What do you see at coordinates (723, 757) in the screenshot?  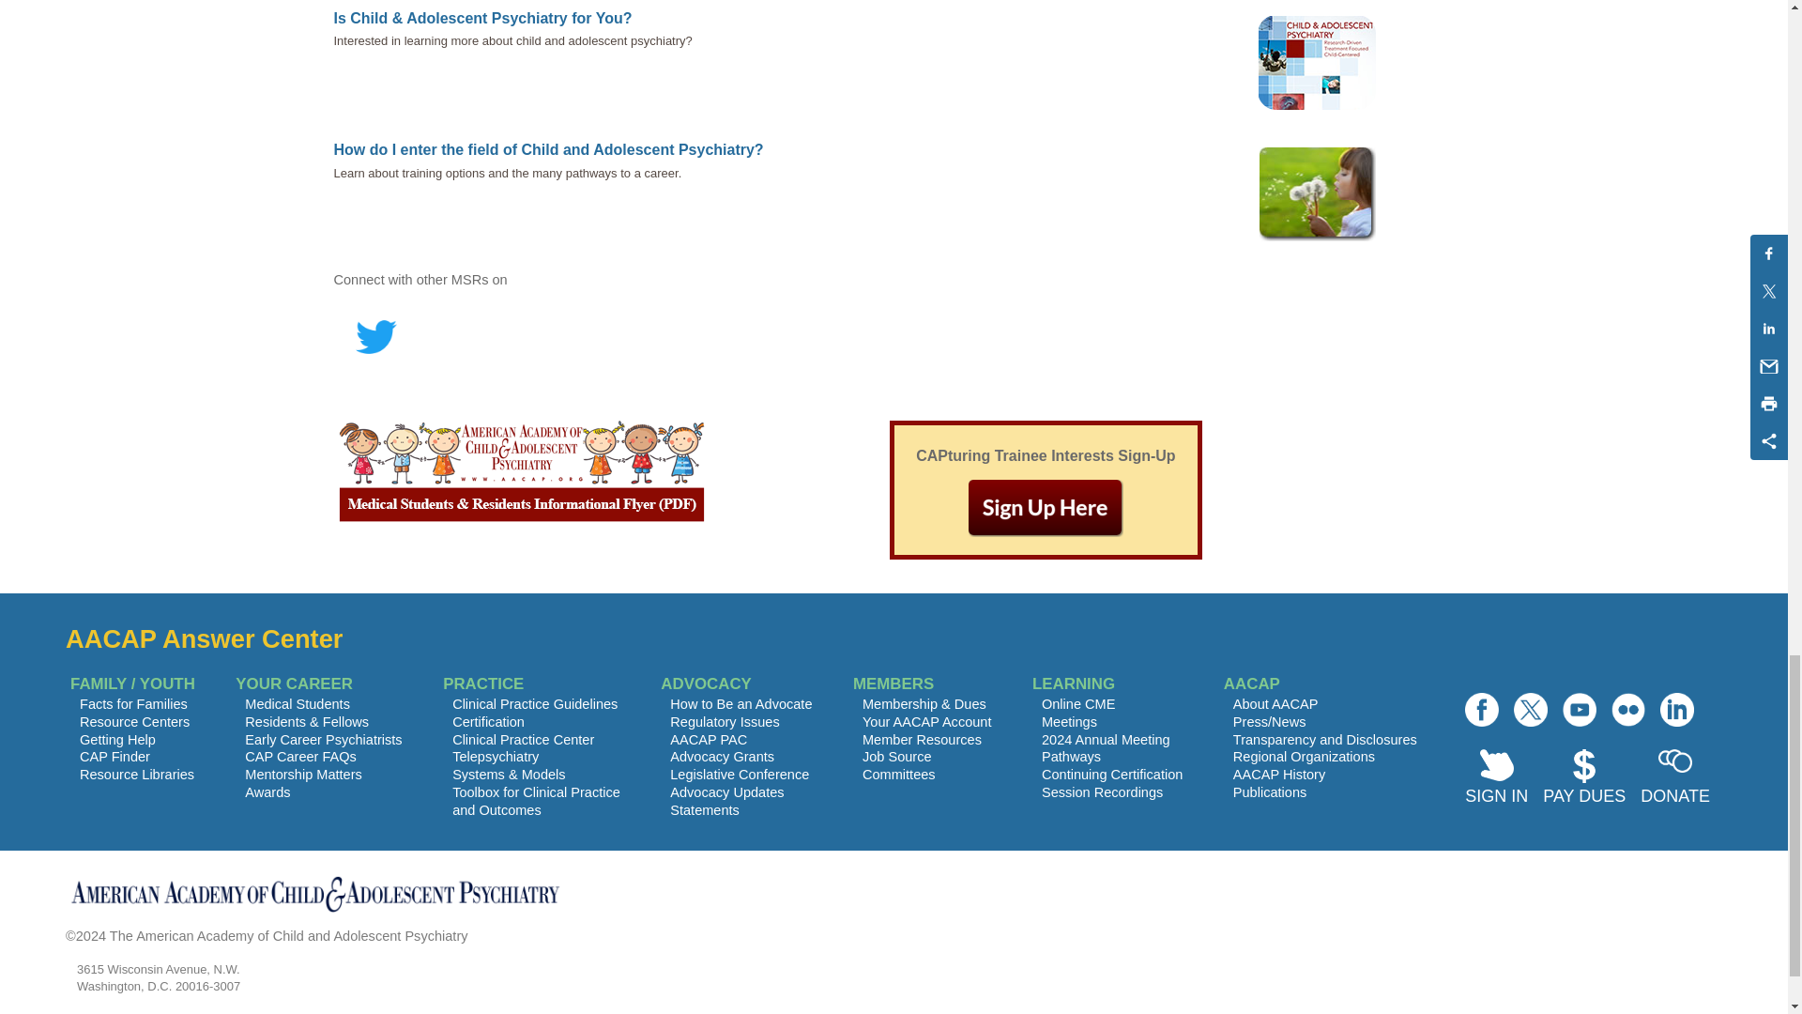 I see `CME` at bounding box center [723, 757].